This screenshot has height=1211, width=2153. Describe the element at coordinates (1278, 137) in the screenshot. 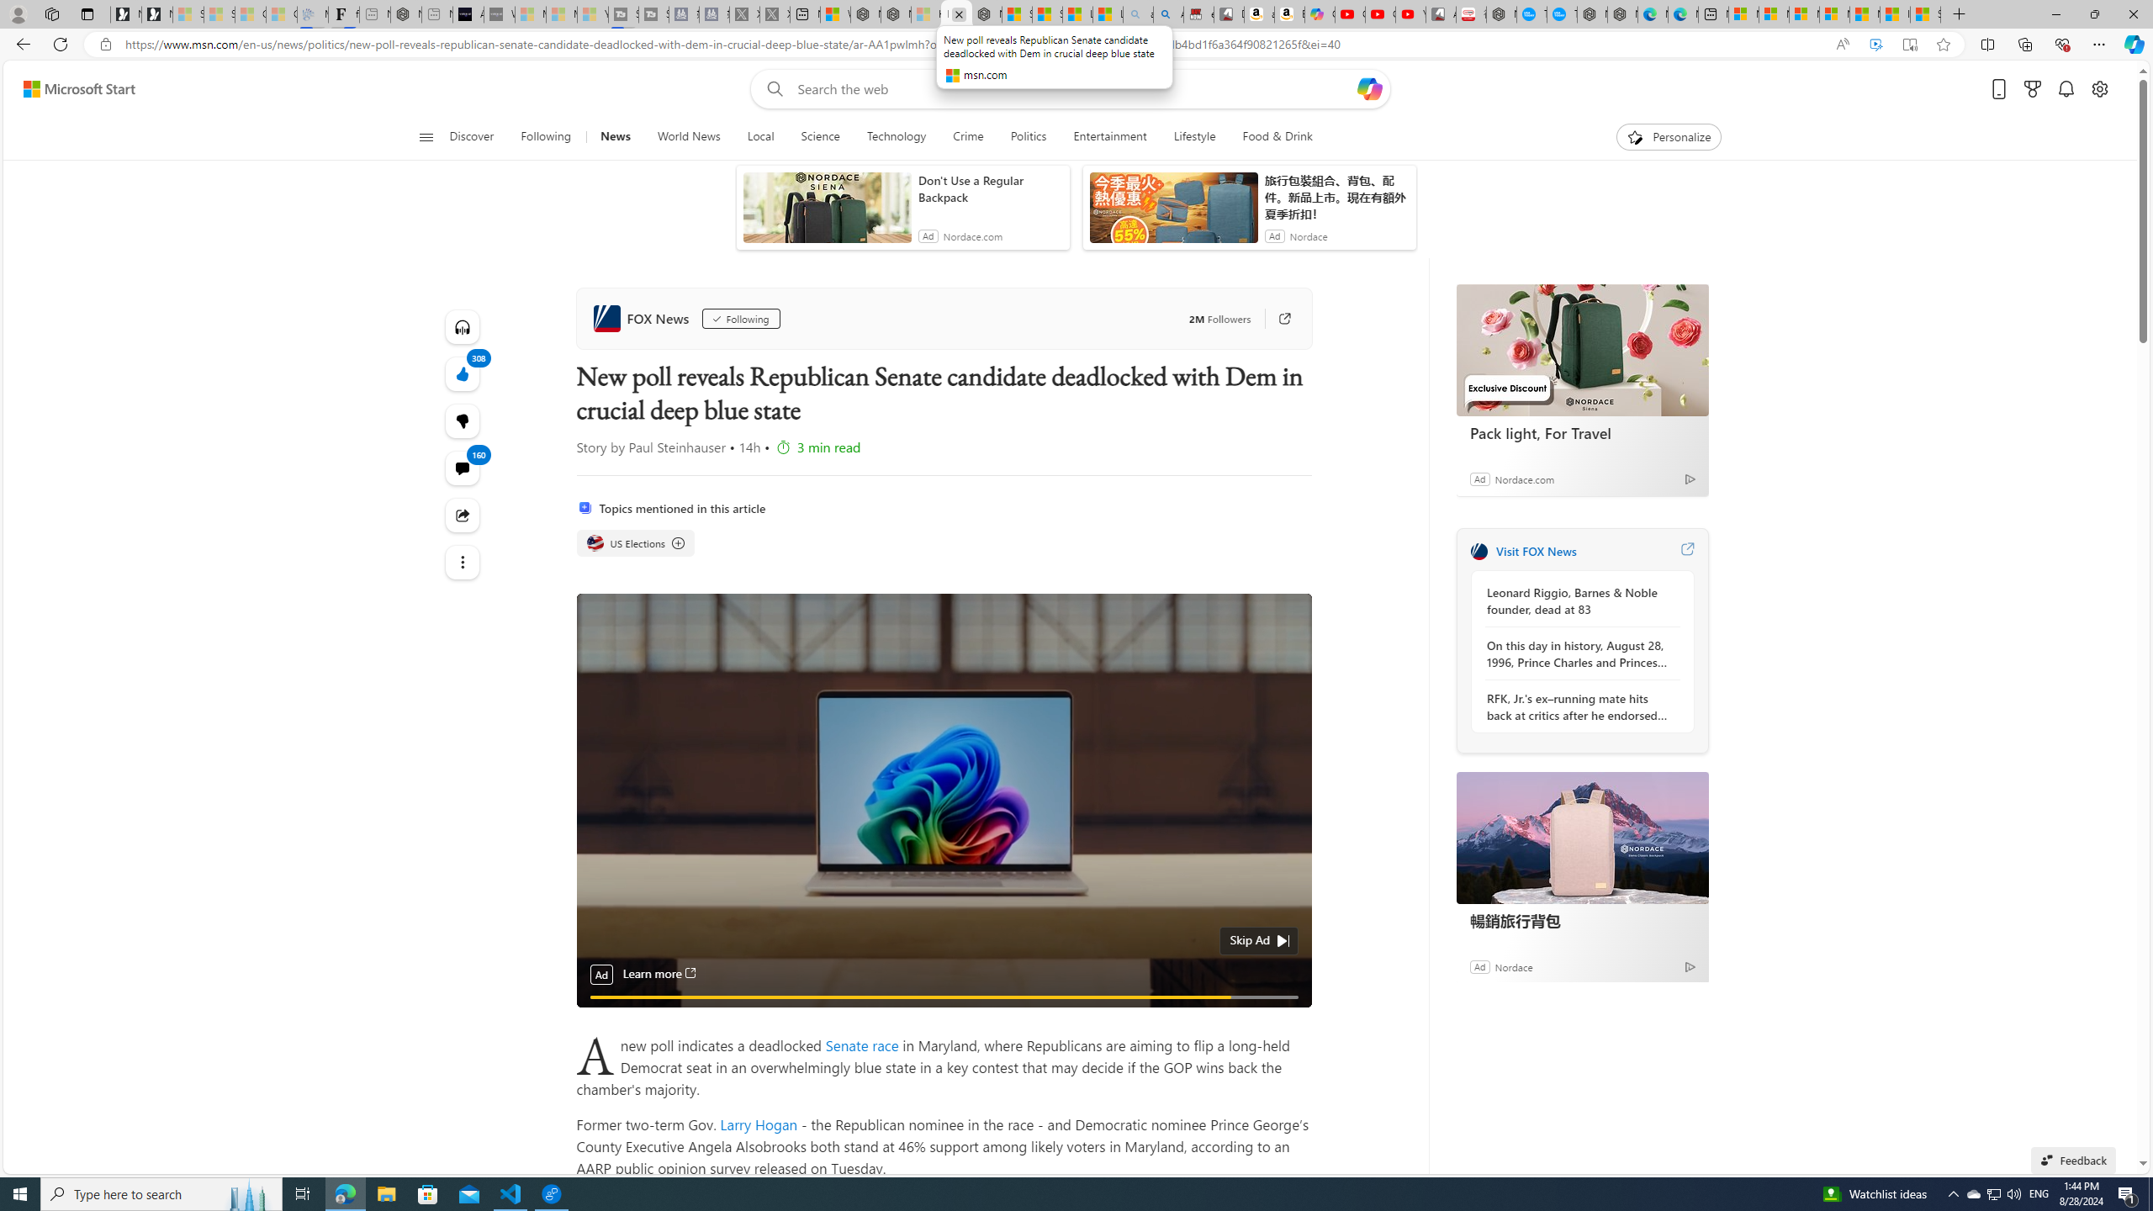

I see `Food & Drink` at that location.